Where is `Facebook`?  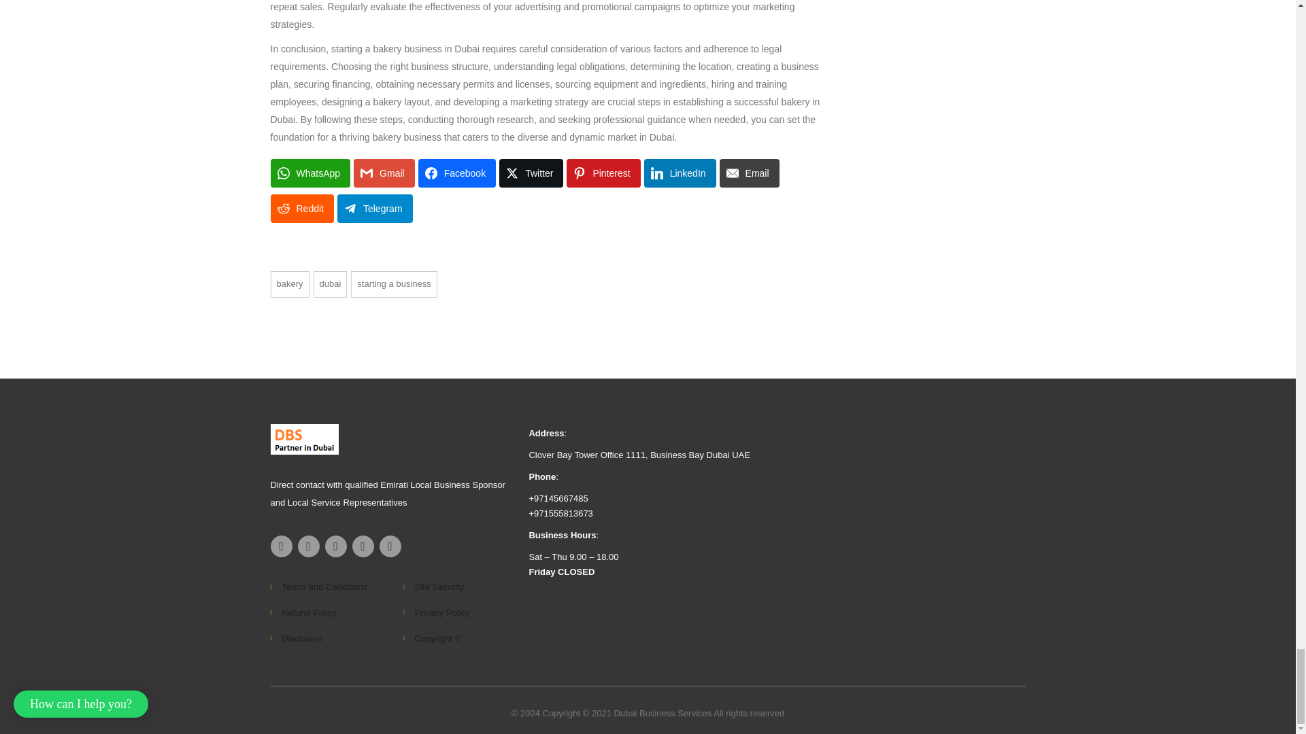
Facebook is located at coordinates (457, 173).